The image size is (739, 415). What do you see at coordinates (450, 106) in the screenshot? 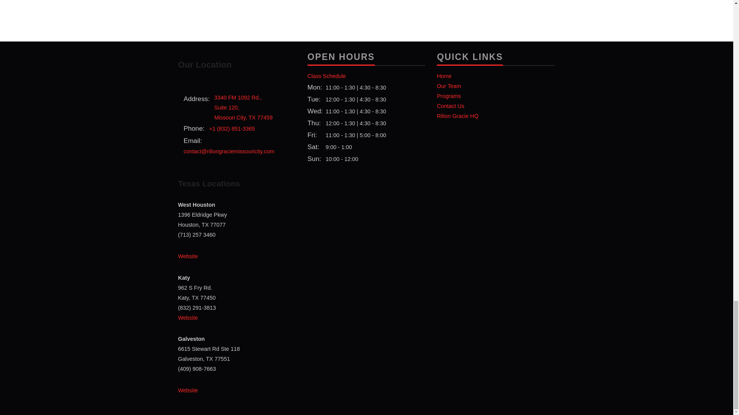
I see `Website` at bounding box center [450, 106].